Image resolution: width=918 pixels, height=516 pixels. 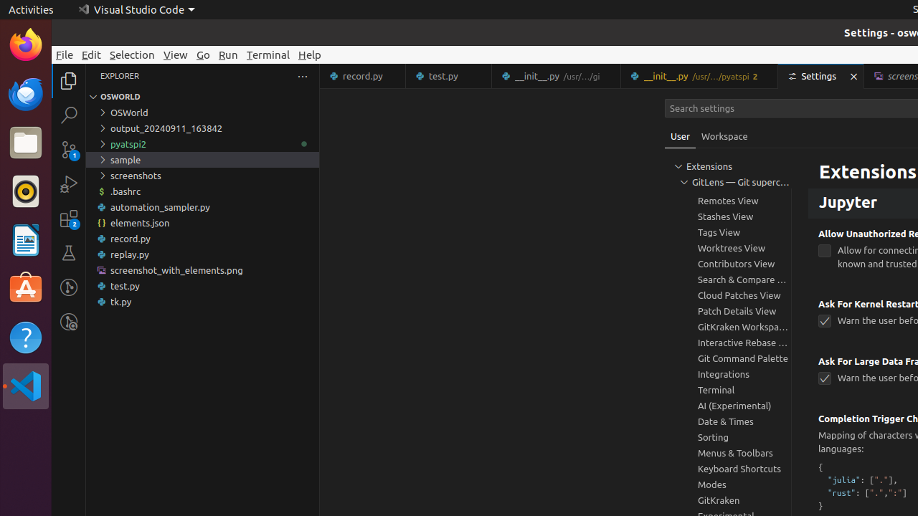 I want to click on Integrations, group, so click(x=728, y=374).